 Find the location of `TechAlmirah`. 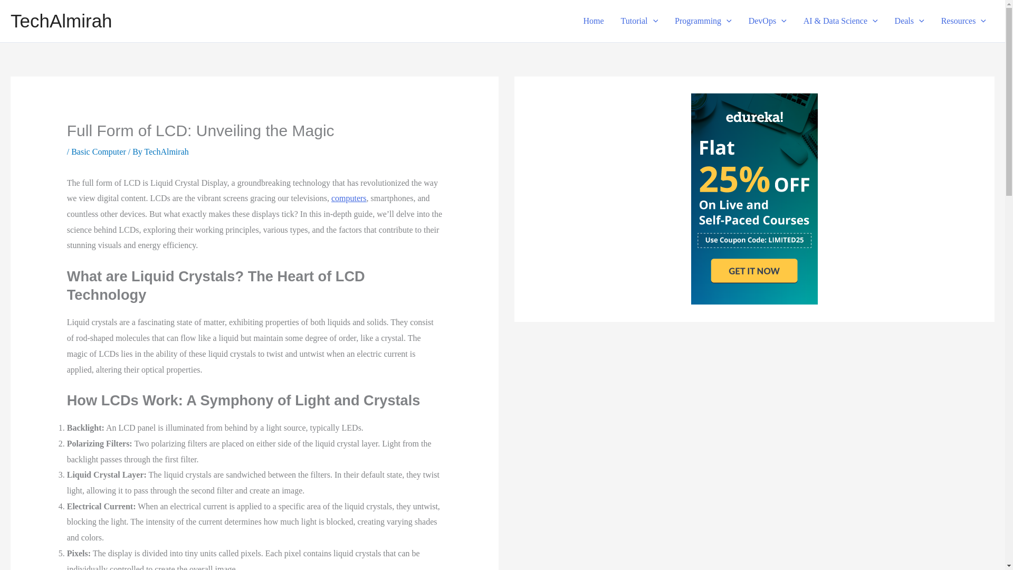

TechAlmirah is located at coordinates (61, 21).